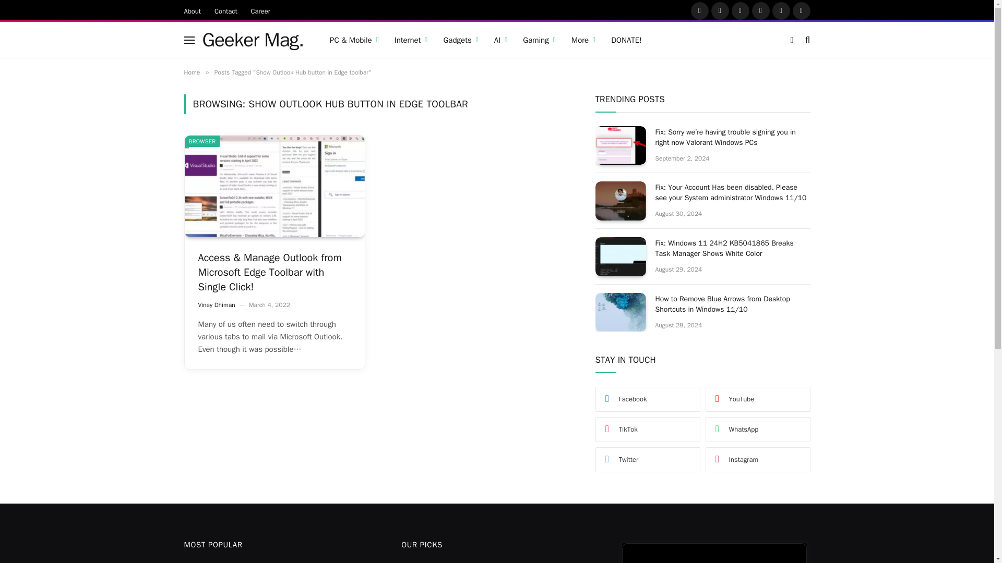 The width and height of the screenshot is (1002, 563). Describe the element at coordinates (760, 10) in the screenshot. I see `Pinterest` at that location.